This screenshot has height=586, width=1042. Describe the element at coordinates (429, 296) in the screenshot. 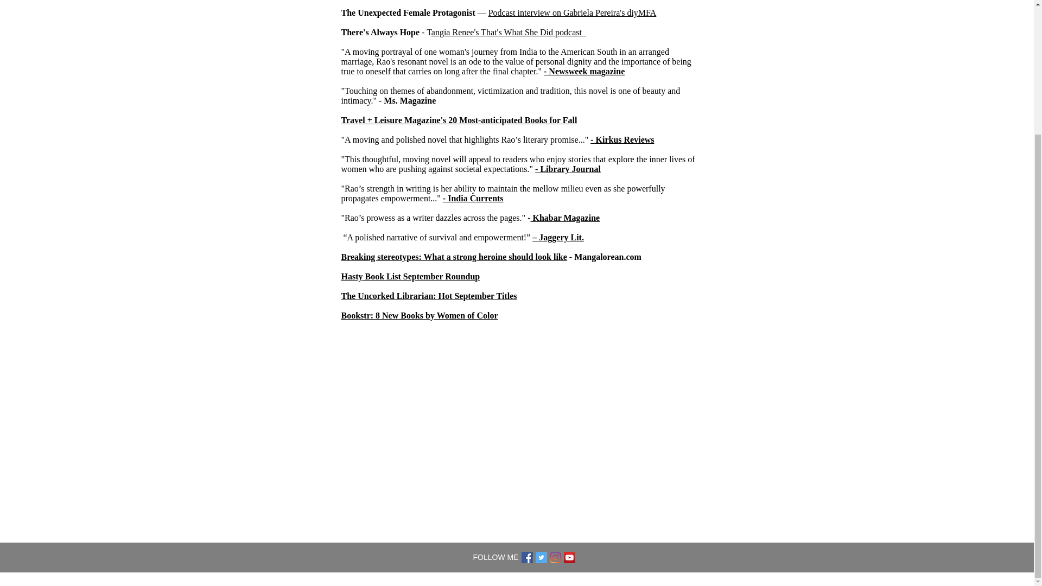

I see `The Uncorked Librarian: Hot September Titles` at that location.